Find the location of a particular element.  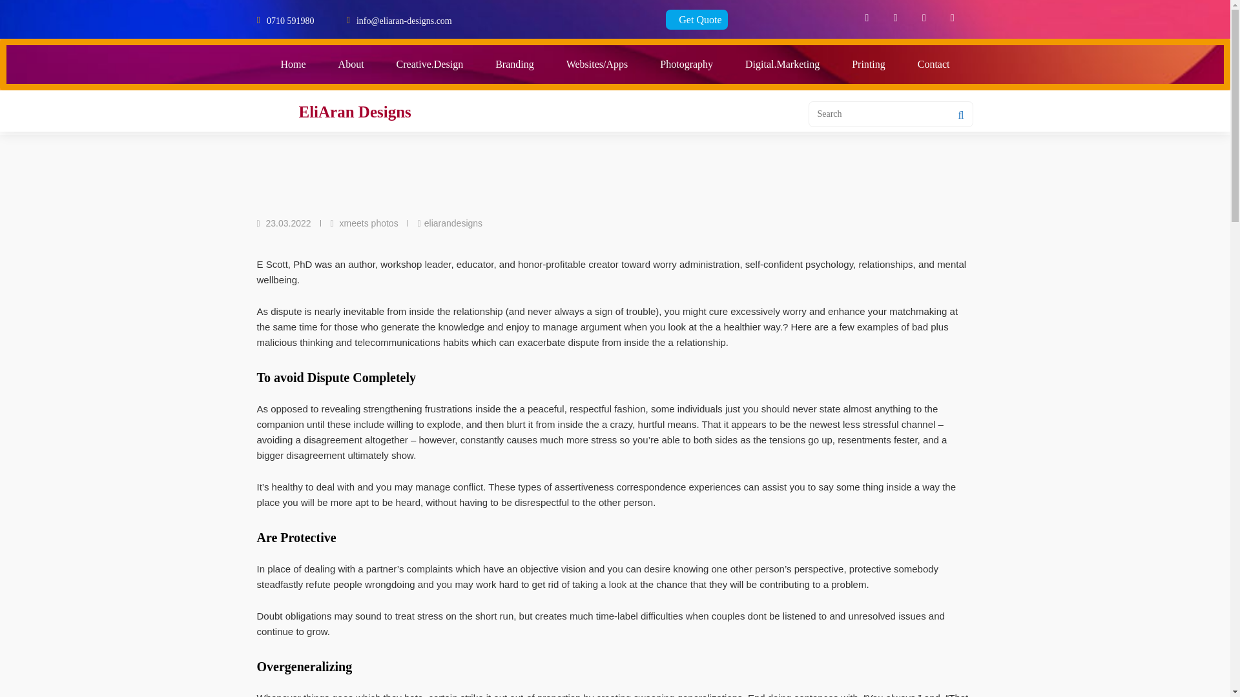

Creative.Design is located at coordinates (430, 65).